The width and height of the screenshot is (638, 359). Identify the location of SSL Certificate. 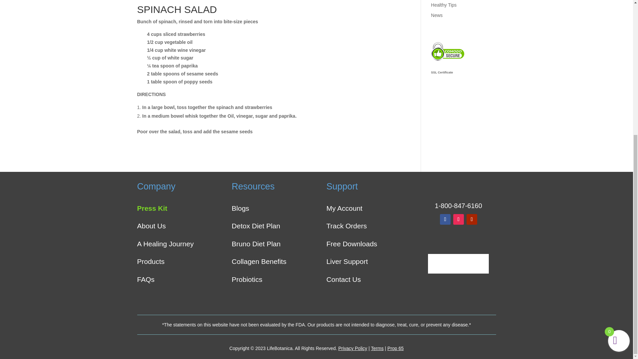
(448, 67).